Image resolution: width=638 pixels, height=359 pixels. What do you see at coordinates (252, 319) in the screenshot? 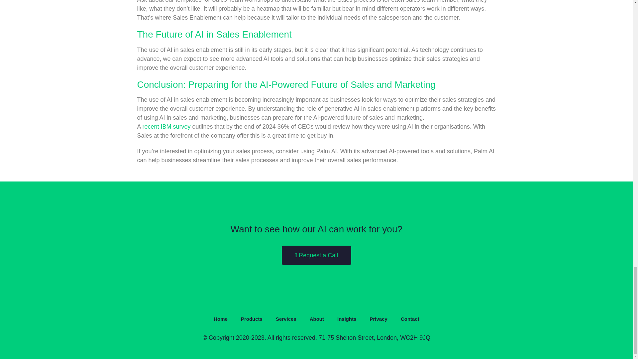
I see `Products` at bounding box center [252, 319].